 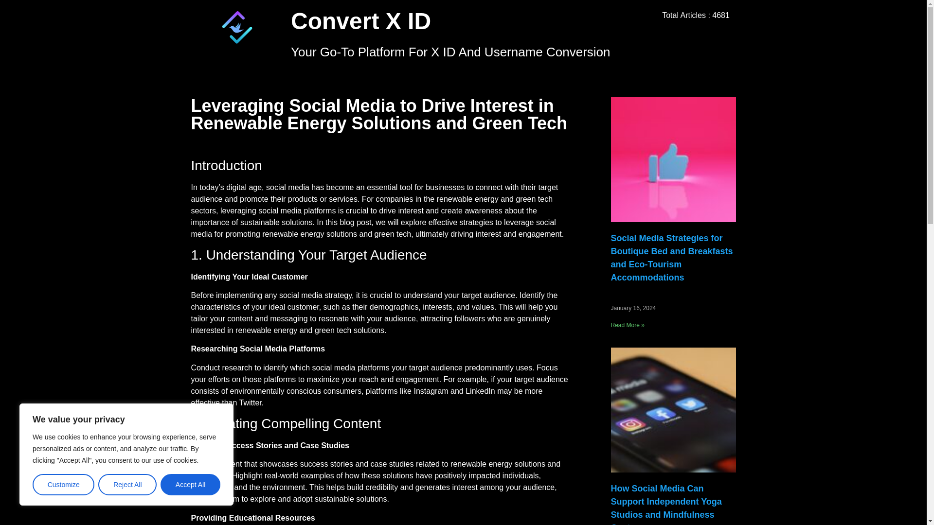 I want to click on Customize, so click(x=63, y=485).